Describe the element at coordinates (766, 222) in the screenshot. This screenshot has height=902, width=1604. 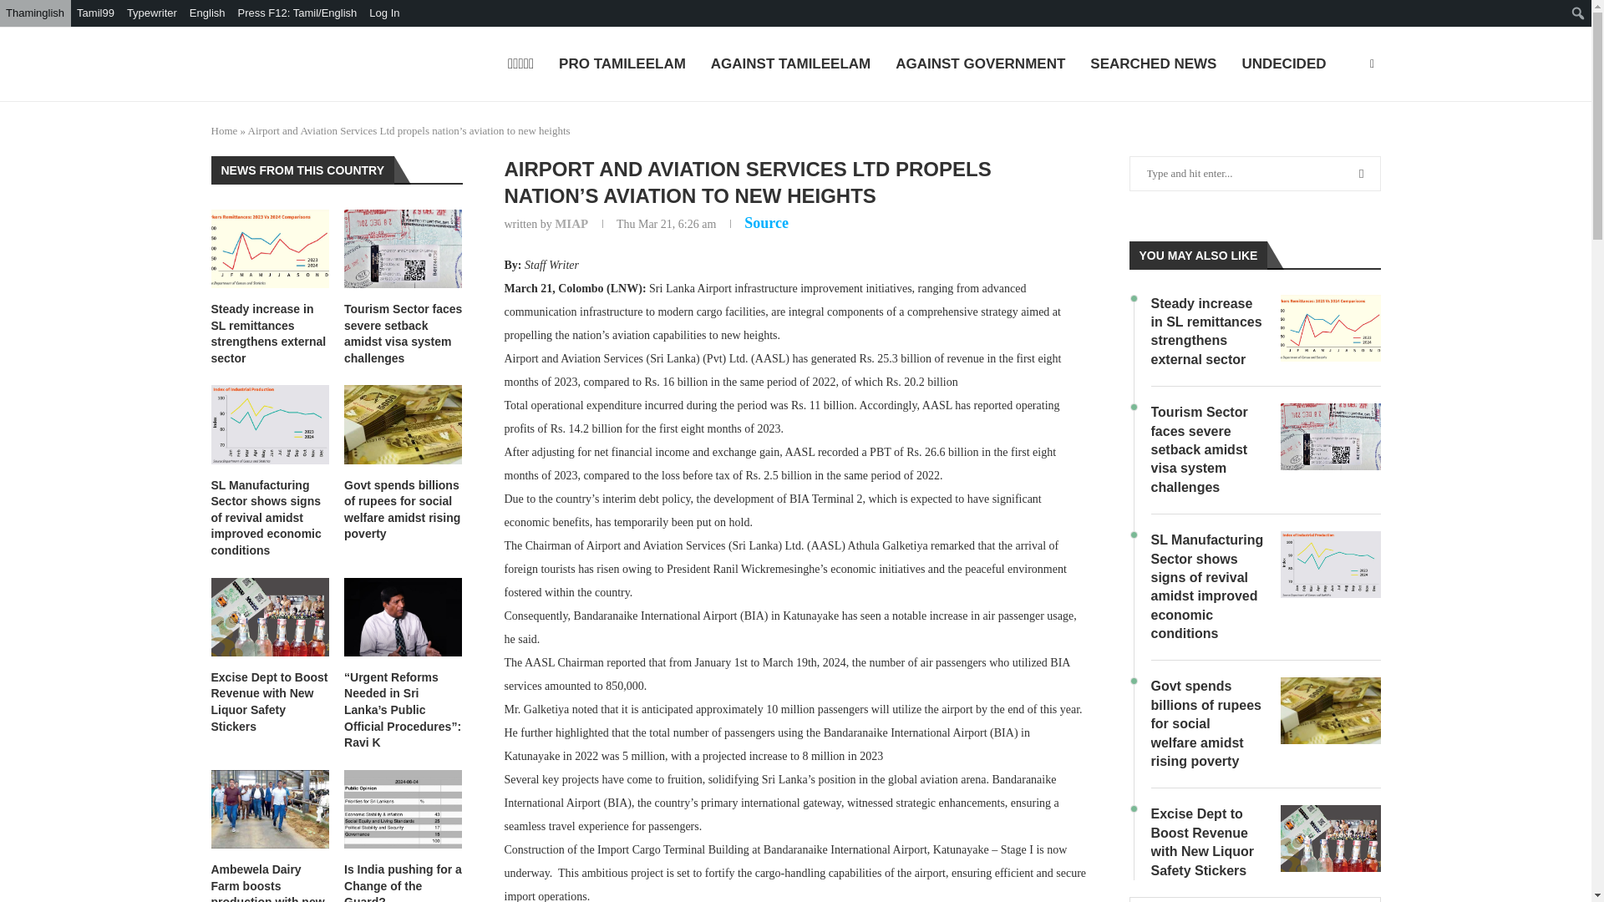
I see `Read original story` at that location.